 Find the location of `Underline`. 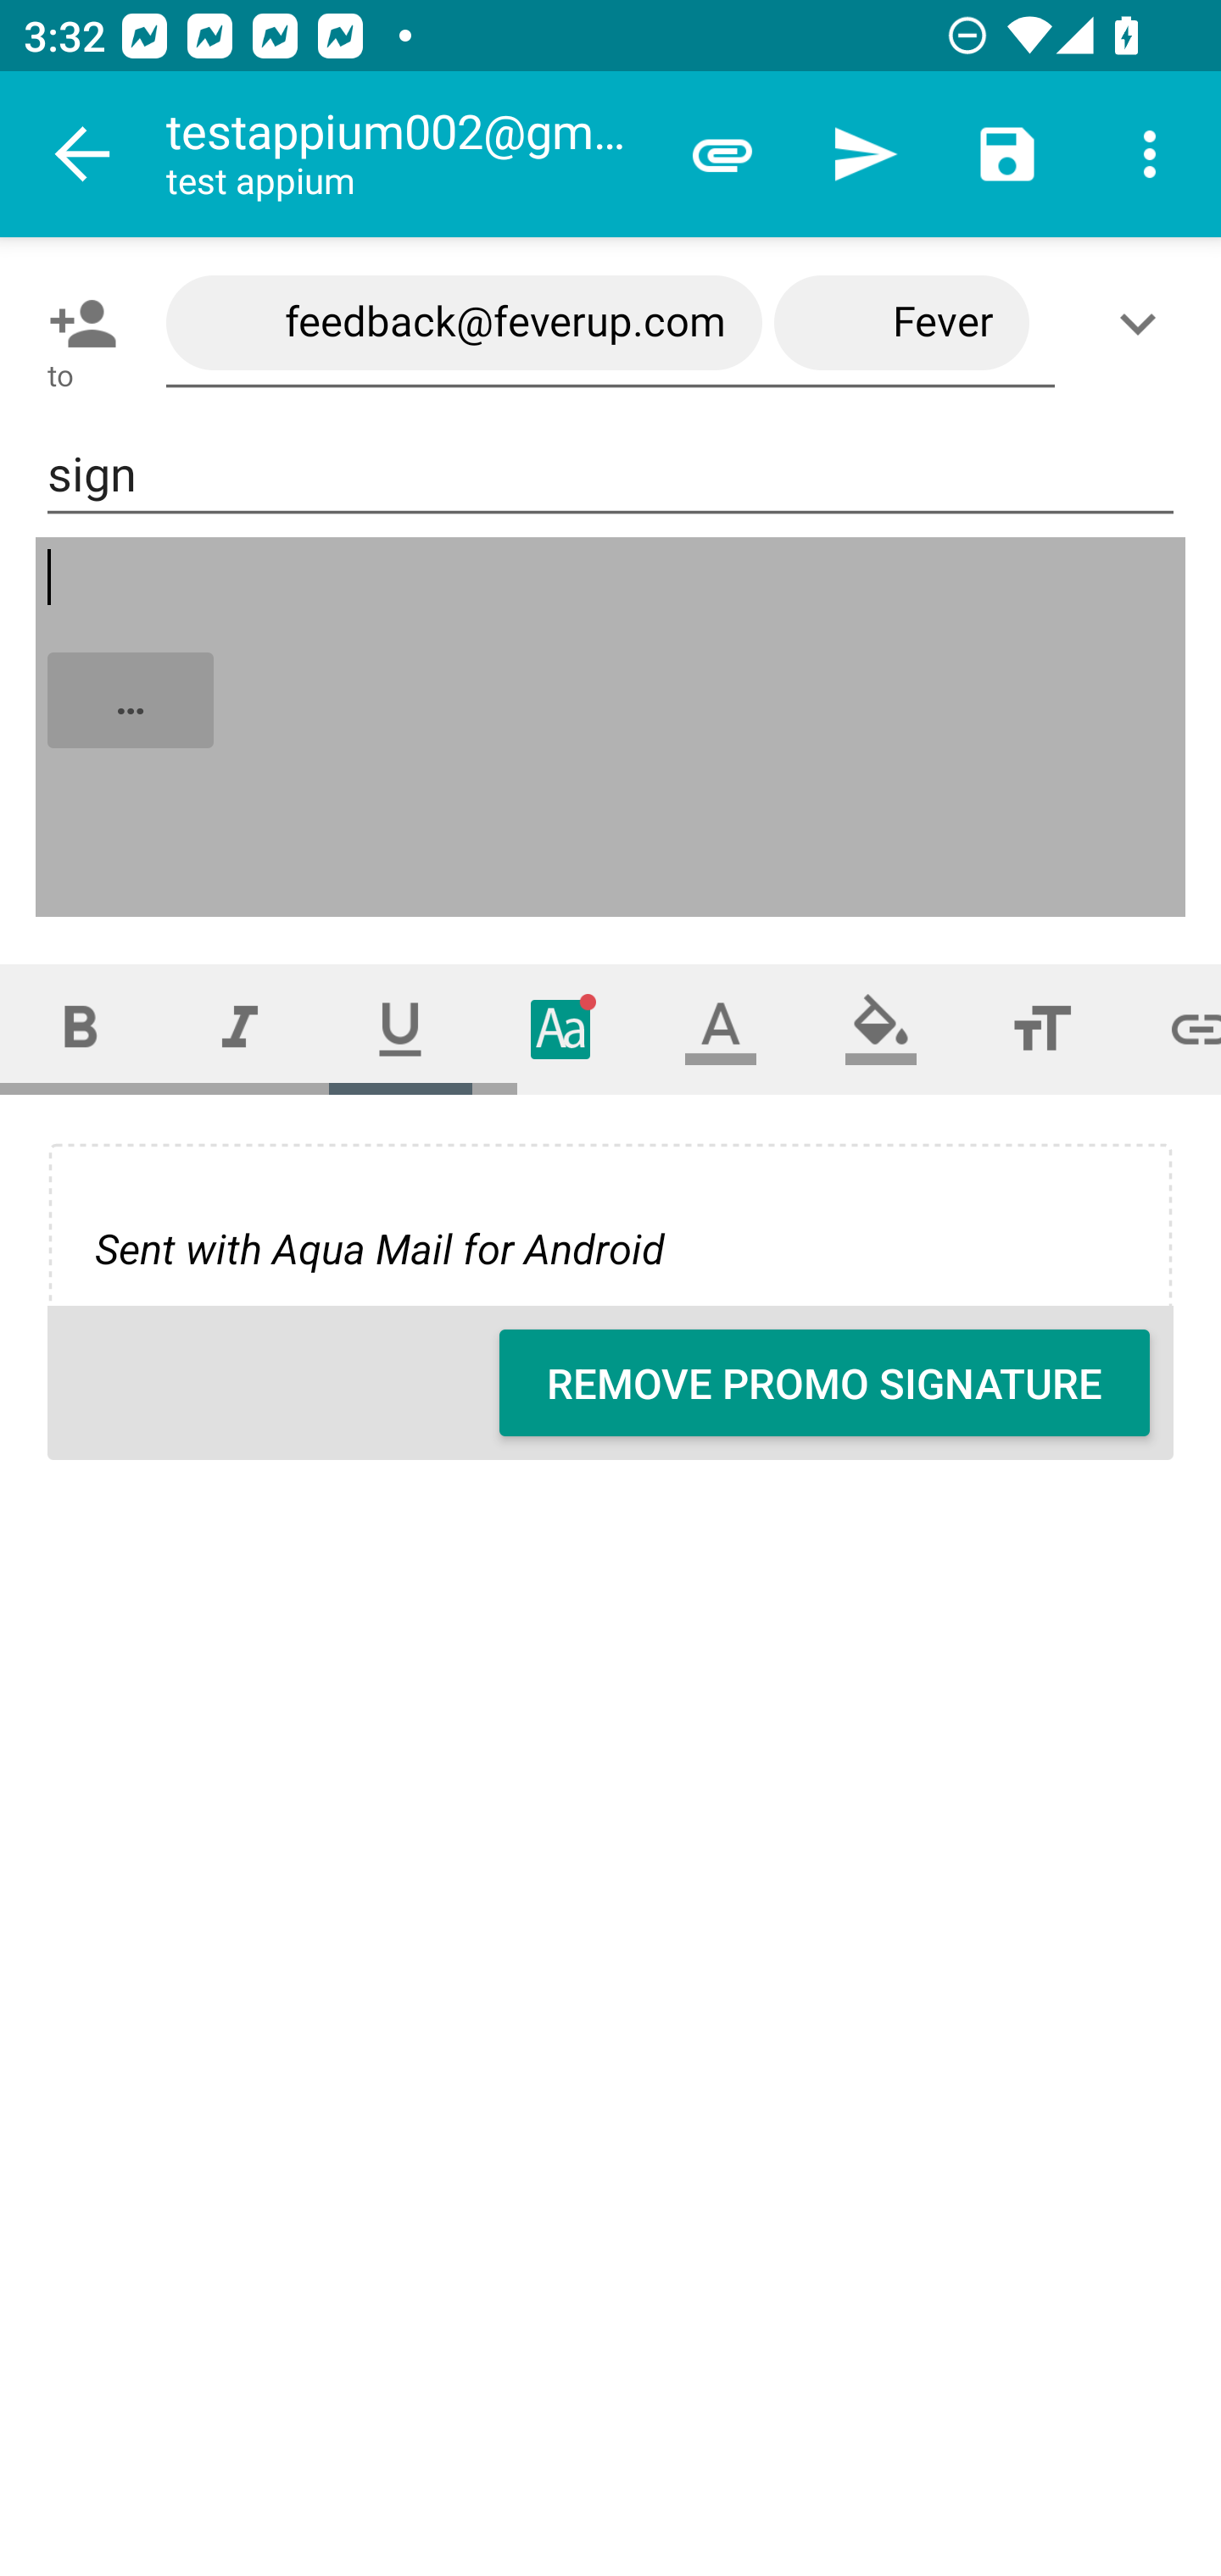

Underline is located at coordinates (400, 1029).